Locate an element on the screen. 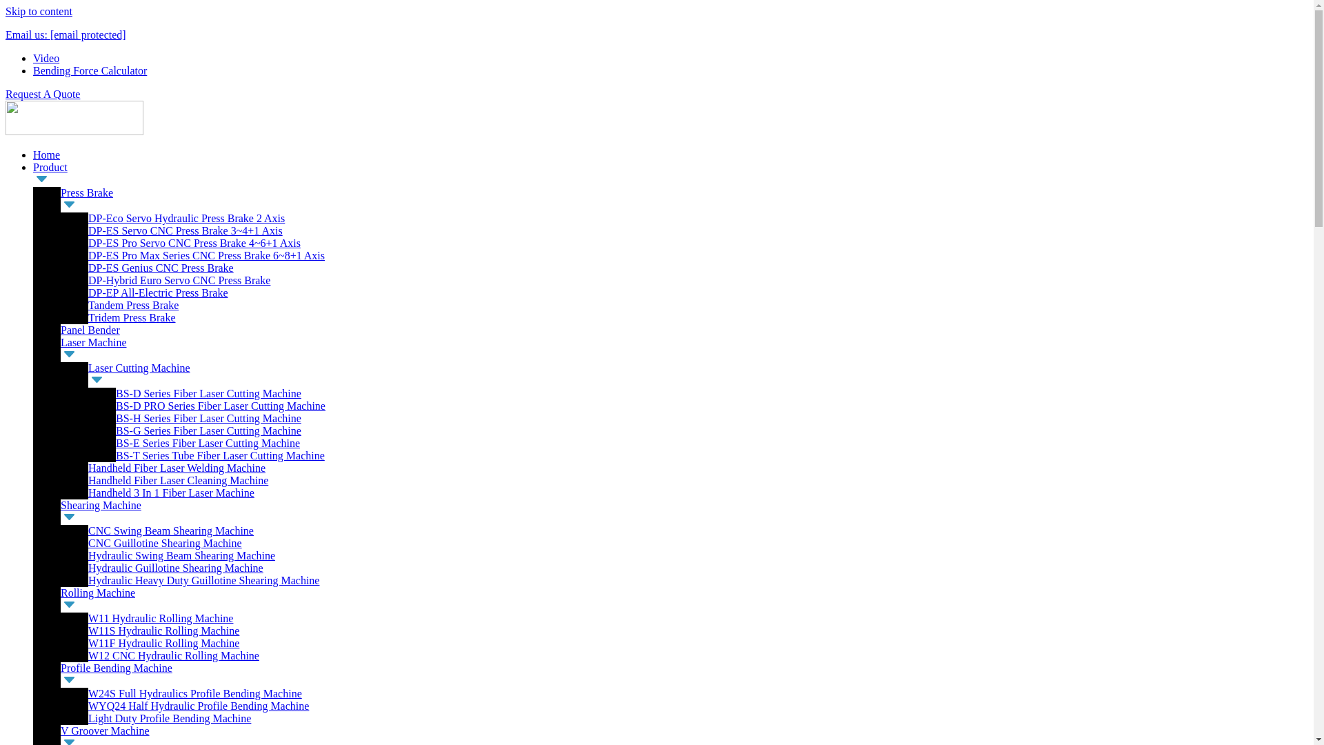 The image size is (1324, 745). W11S Hydraulic Rolling Machine is located at coordinates (164, 630).